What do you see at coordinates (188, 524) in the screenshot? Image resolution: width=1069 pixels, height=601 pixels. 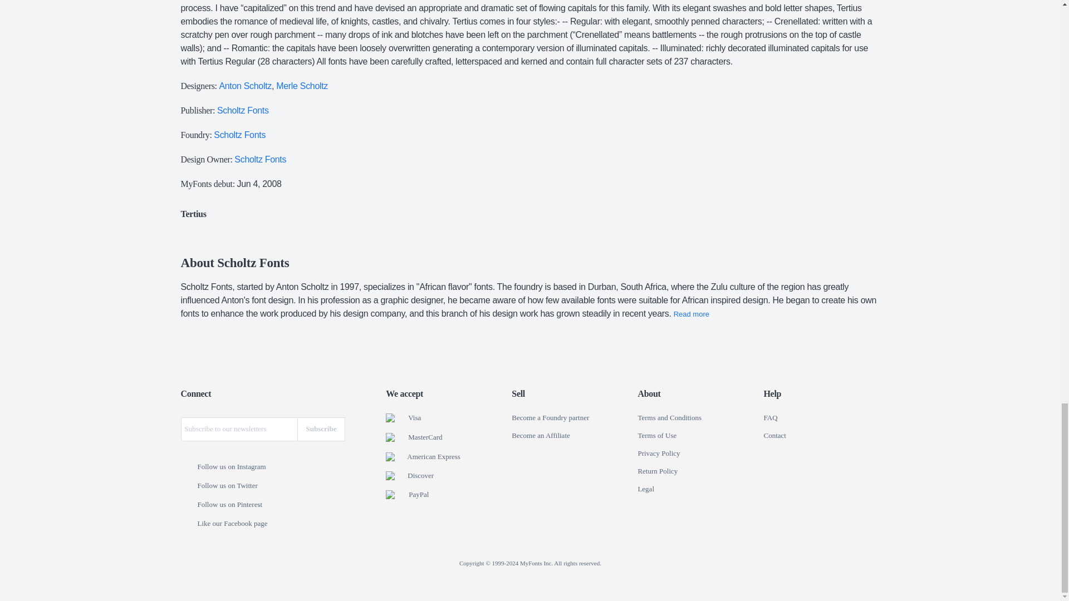 I see `Like our Facebook page` at bounding box center [188, 524].